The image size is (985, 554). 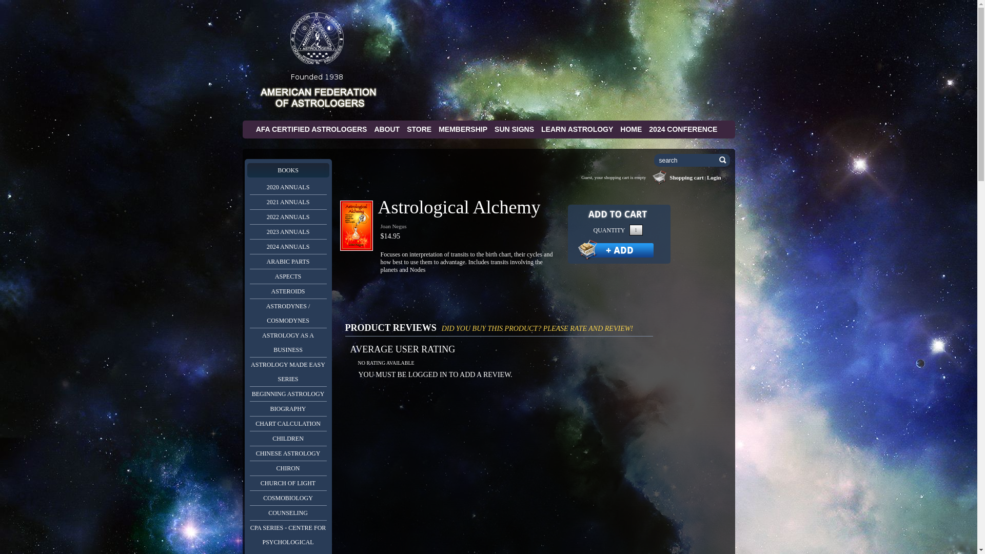 What do you see at coordinates (514, 129) in the screenshot?
I see `SUN SIGNS` at bounding box center [514, 129].